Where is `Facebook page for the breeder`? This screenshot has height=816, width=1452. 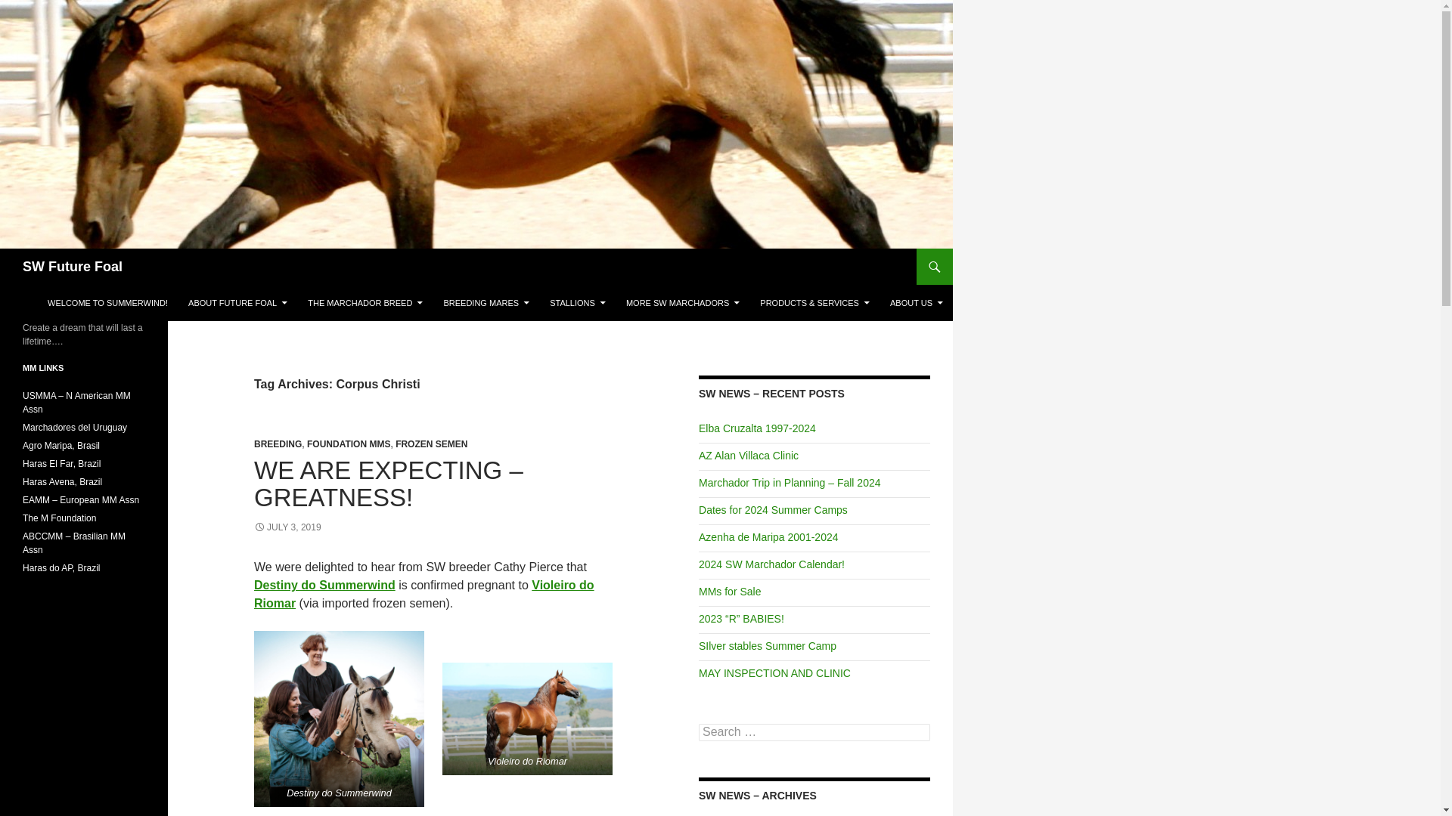 Facebook page for the breeder is located at coordinates (61, 568).